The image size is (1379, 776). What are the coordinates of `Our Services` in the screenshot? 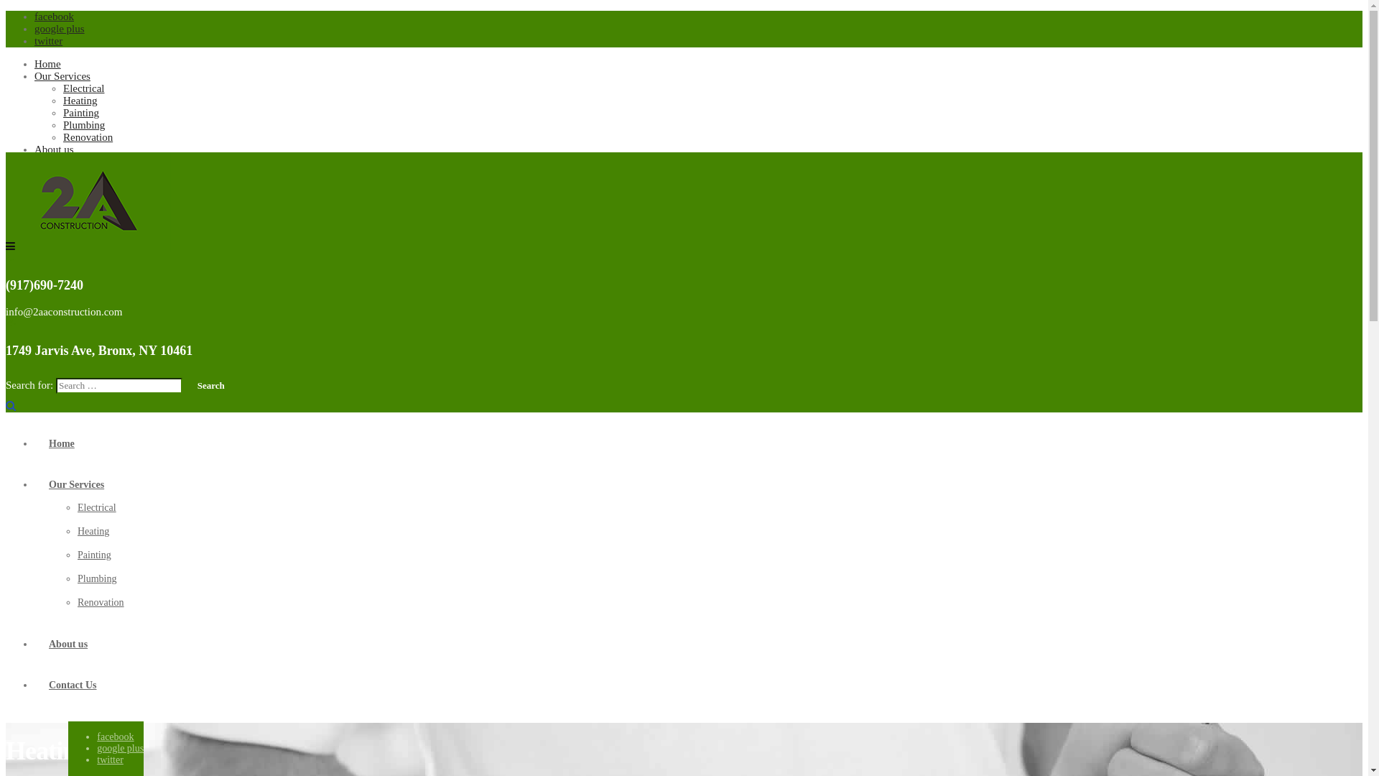 It's located at (62, 76).